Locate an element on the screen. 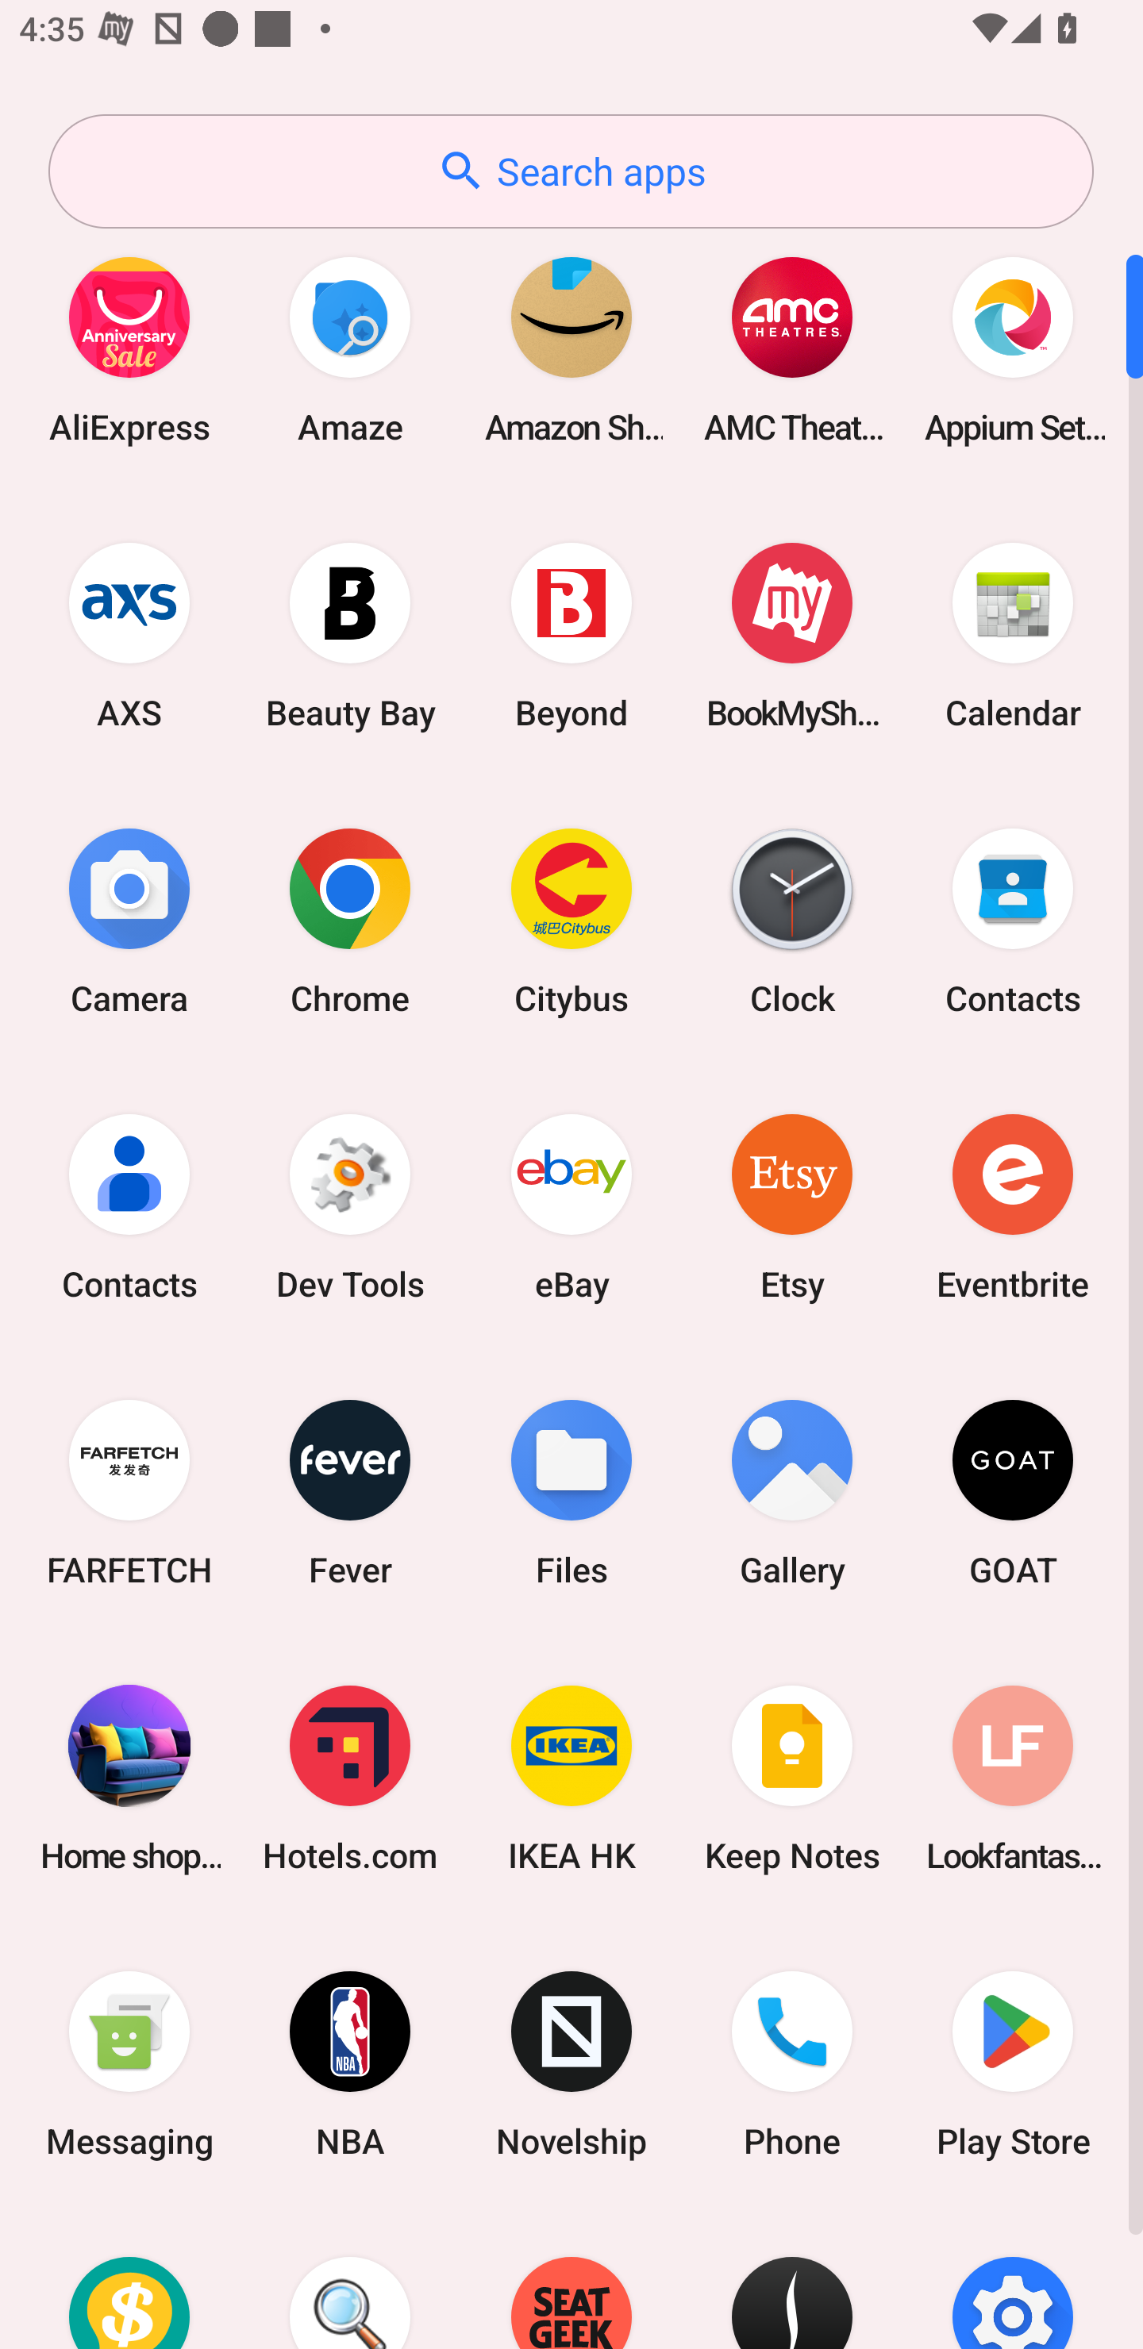 This screenshot has width=1143, height=2349. BookMyShow is located at coordinates (792, 635).